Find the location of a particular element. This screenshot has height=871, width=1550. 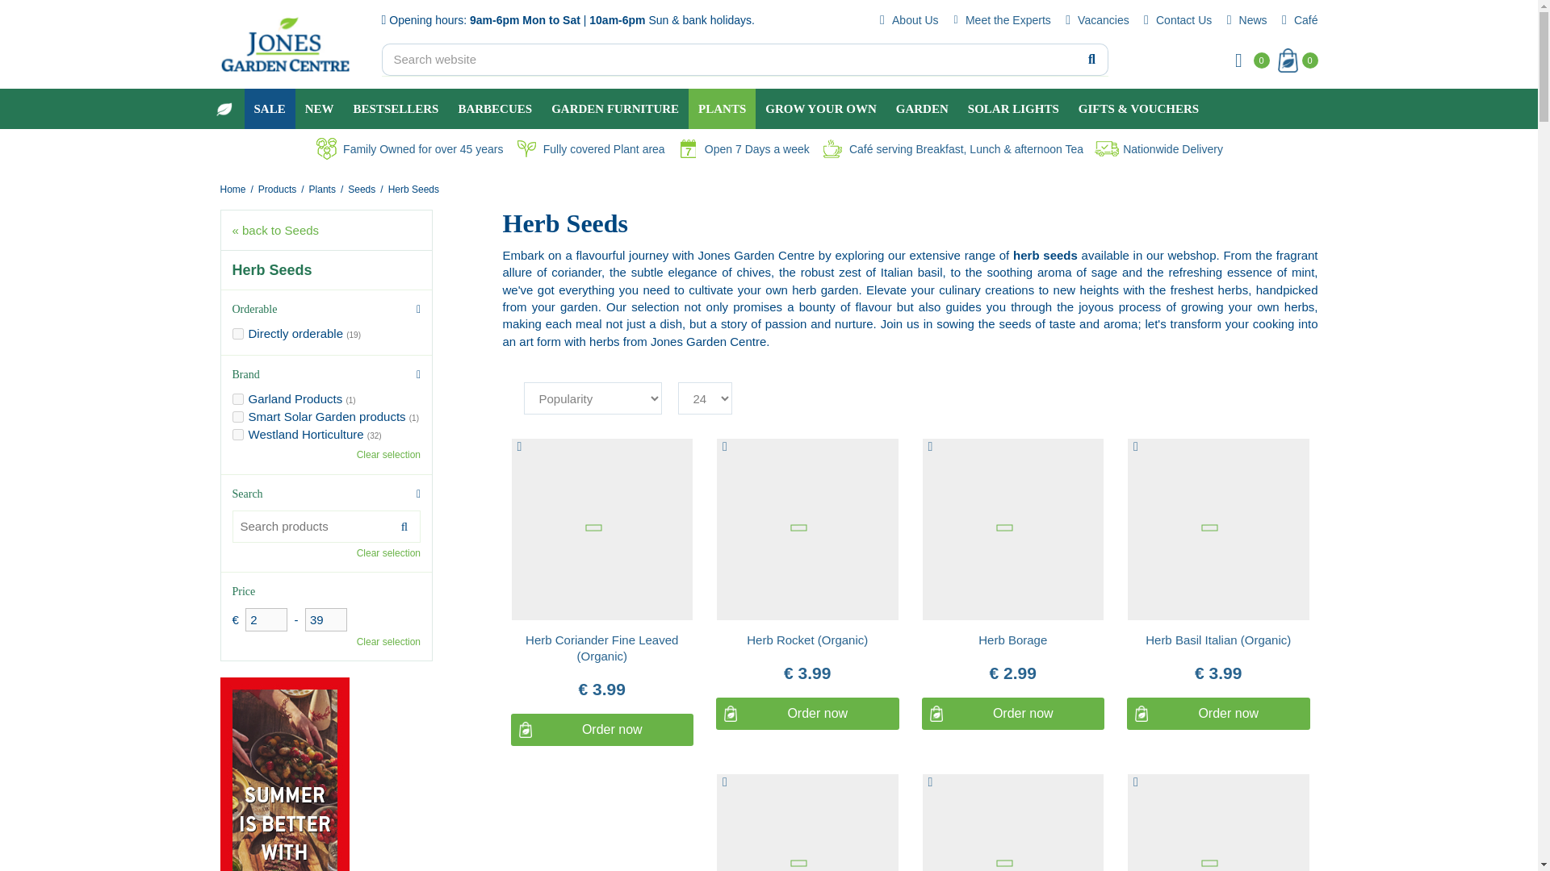

Seeds is located at coordinates (361, 189).